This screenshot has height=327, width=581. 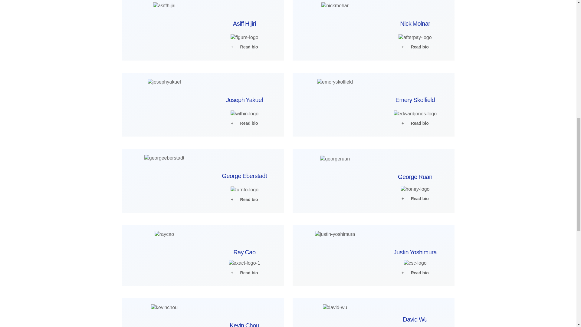 What do you see at coordinates (415, 114) in the screenshot?
I see `edwardjones-logo` at bounding box center [415, 114].